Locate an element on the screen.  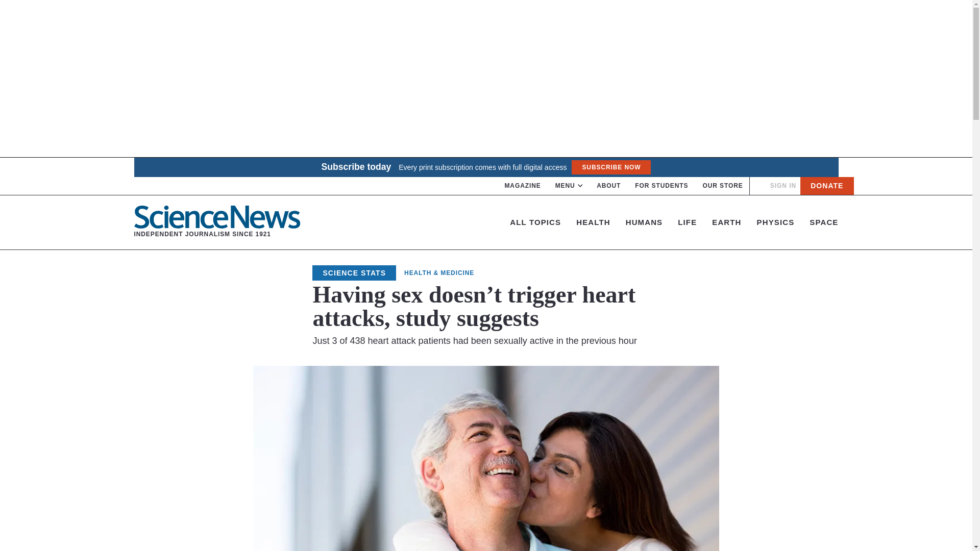
FOR STUDENTS is located at coordinates (661, 186).